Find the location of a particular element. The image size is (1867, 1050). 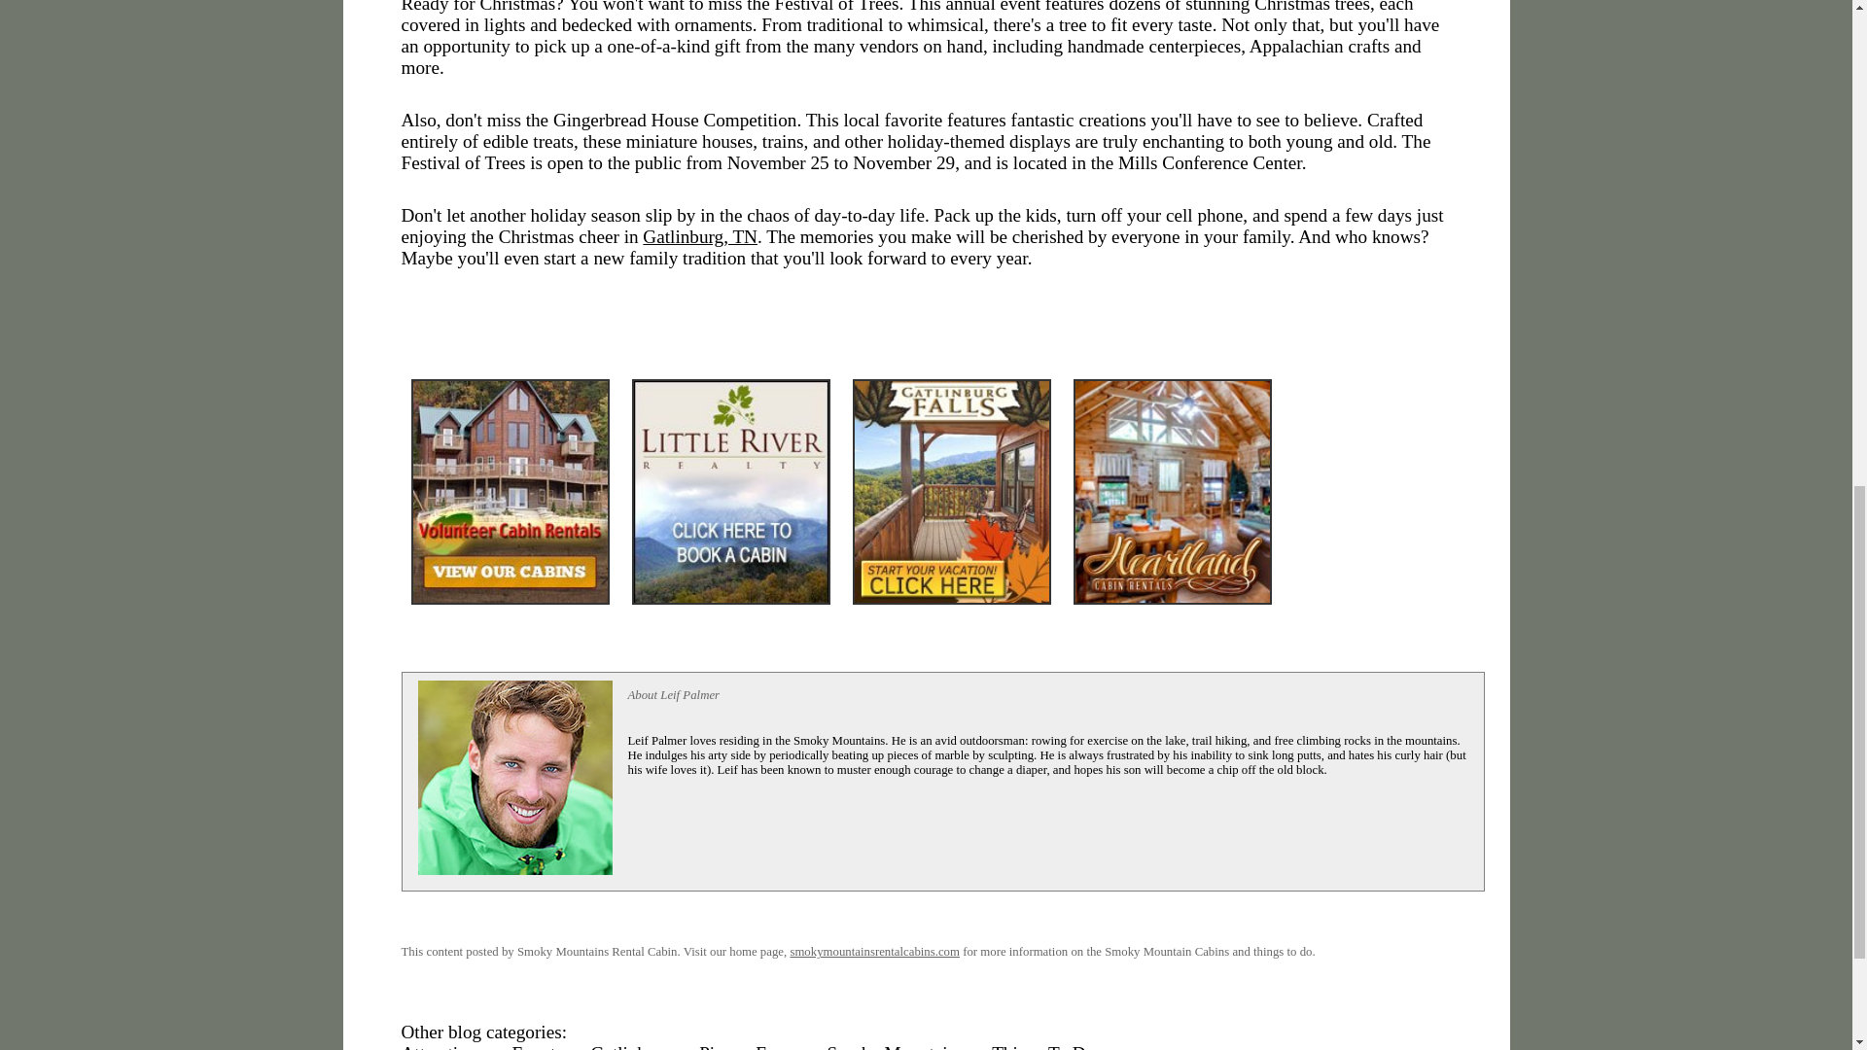

Events is located at coordinates (537, 1046).